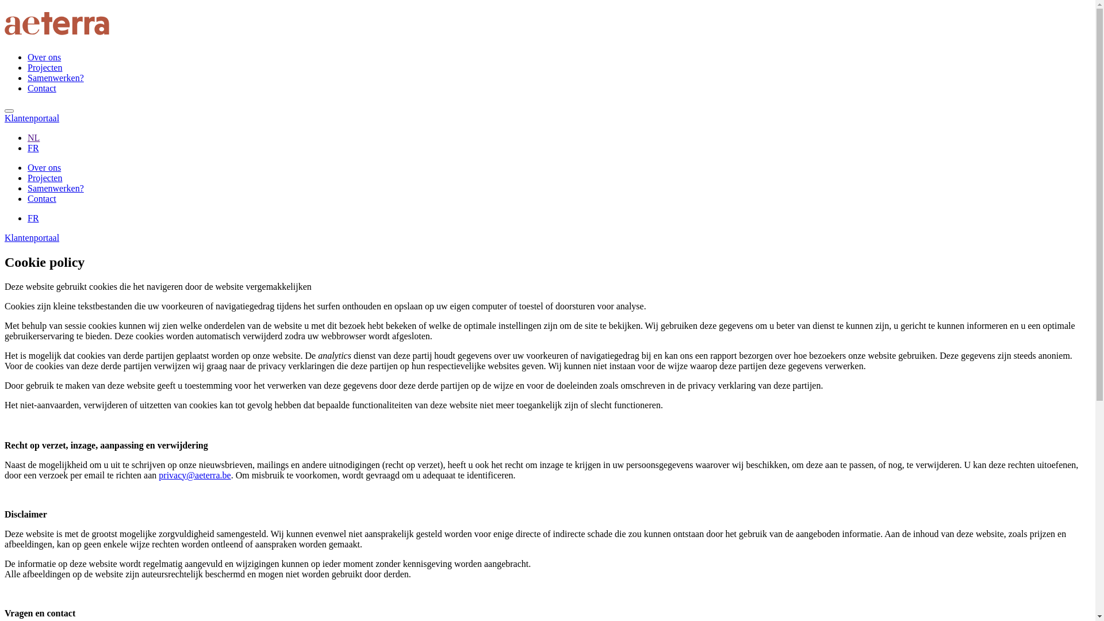 Image resolution: width=1104 pixels, height=621 pixels. Describe the element at coordinates (33, 138) in the screenshot. I see `NL` at that location.